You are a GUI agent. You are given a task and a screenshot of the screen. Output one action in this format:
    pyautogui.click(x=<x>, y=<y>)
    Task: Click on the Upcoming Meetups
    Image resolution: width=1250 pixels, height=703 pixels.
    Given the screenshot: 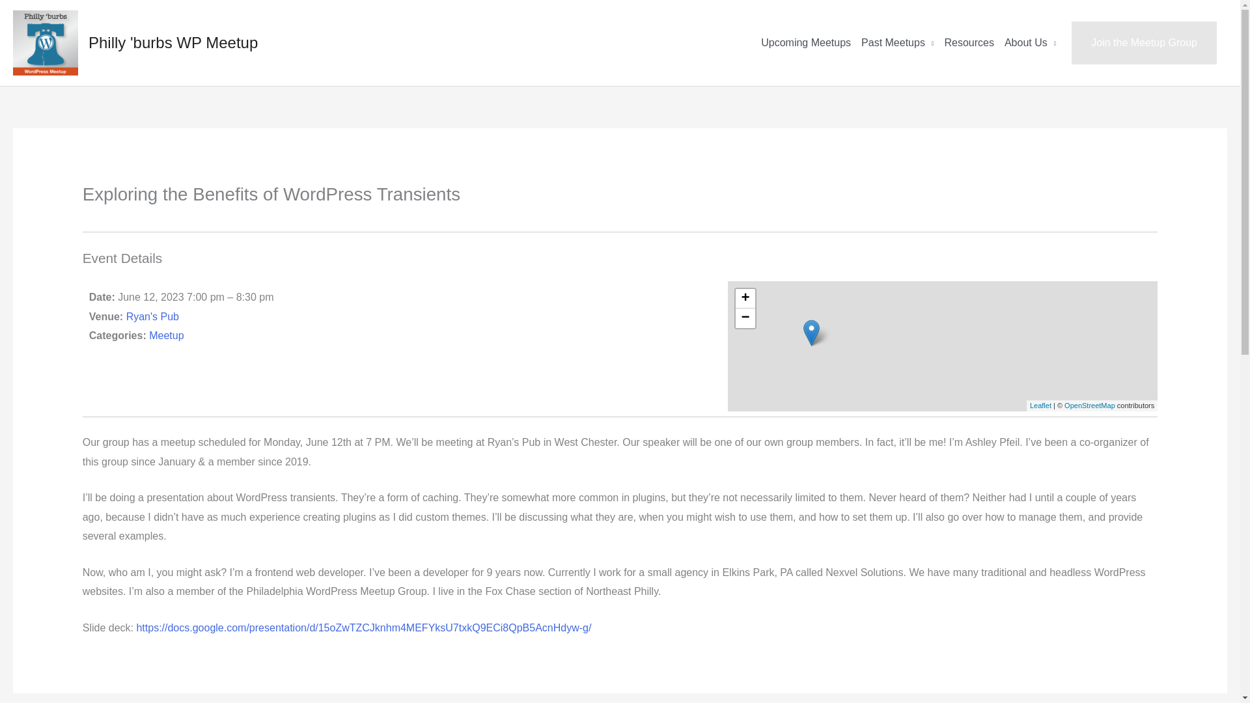 What is the action you would take?
    pyautogui.click(x=806, y=43)
    